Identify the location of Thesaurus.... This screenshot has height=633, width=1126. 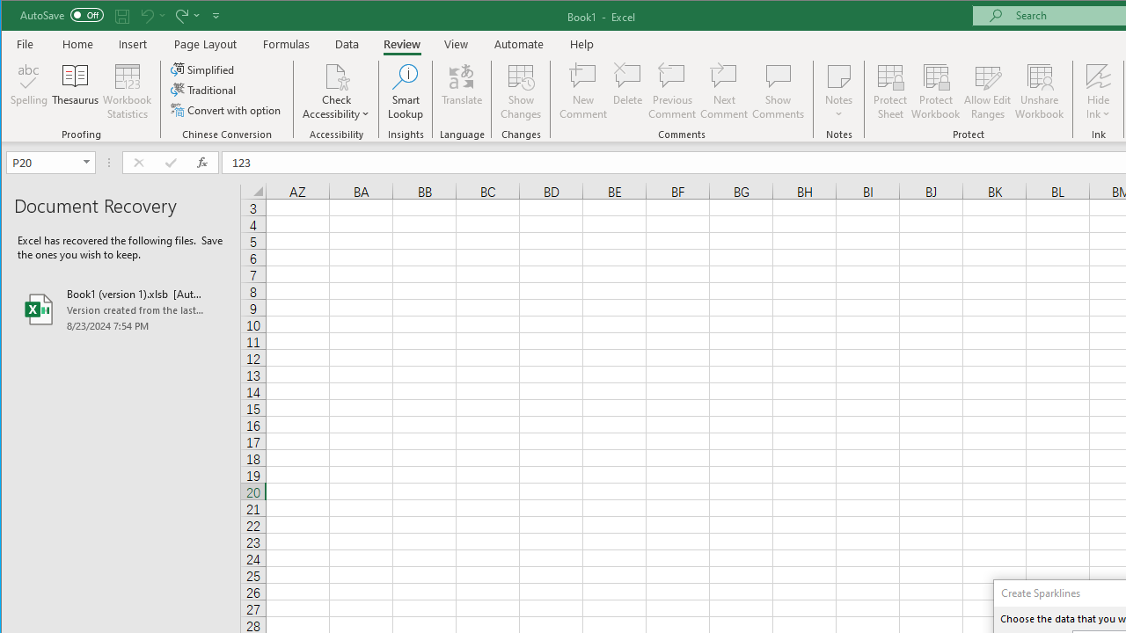
(76, 91).